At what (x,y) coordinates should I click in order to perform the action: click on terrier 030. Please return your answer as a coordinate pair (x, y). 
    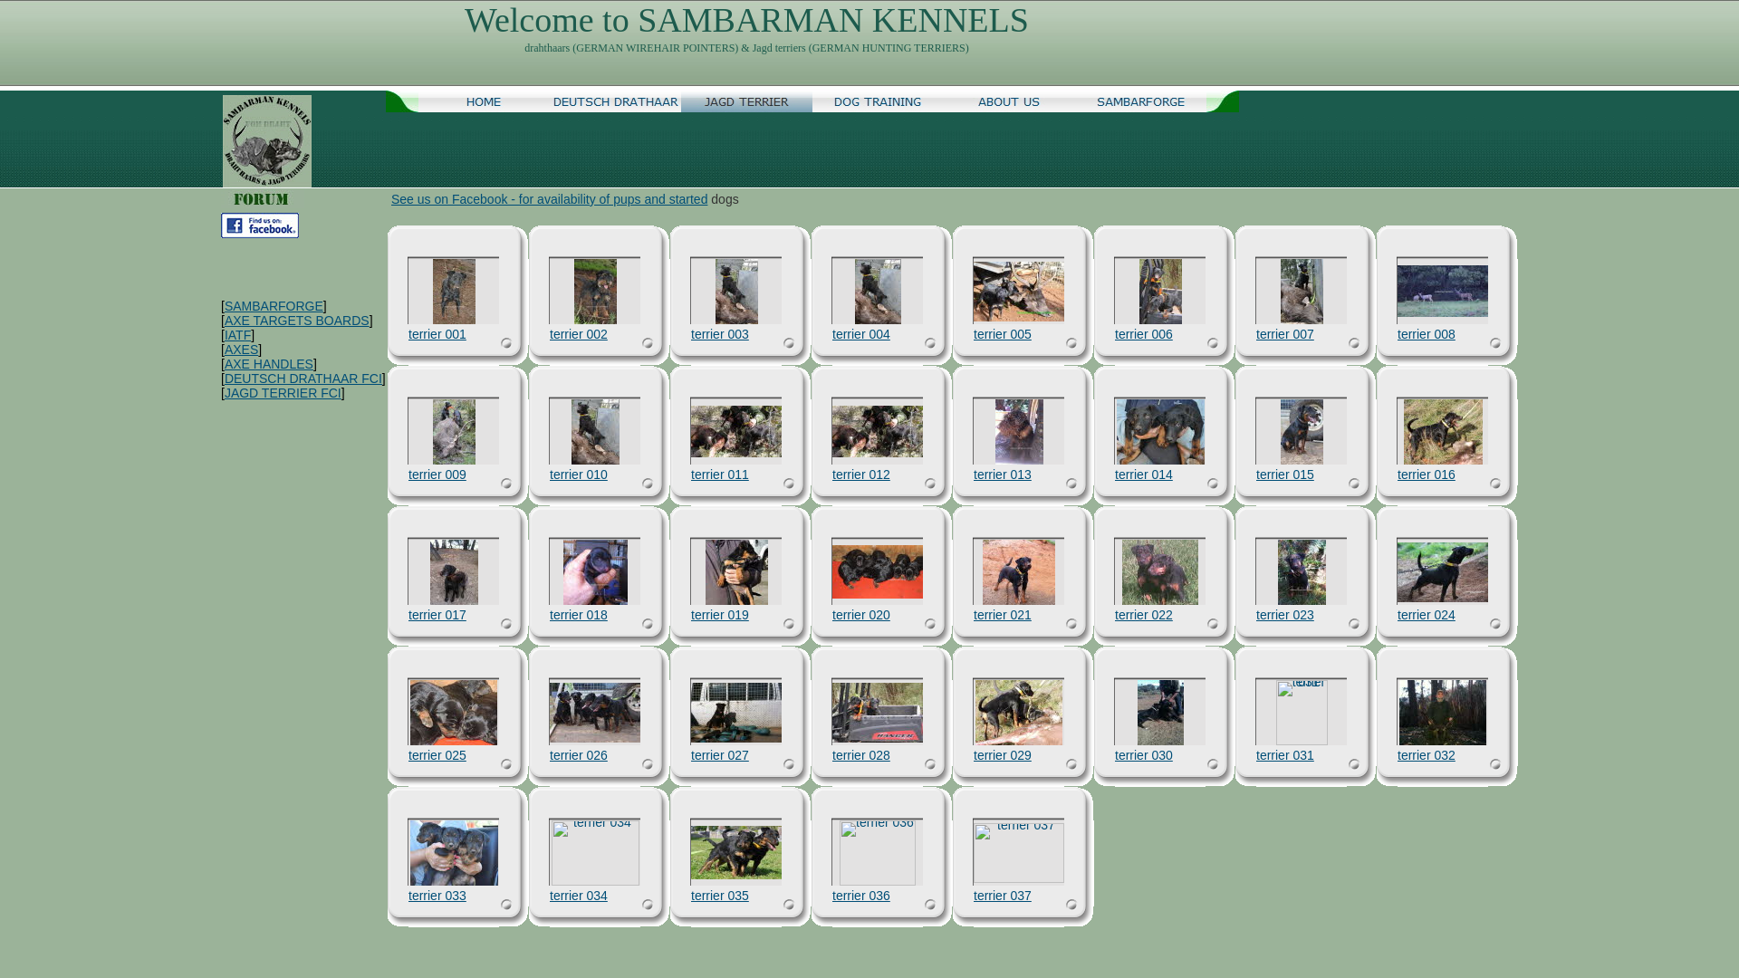
    Looking at the image, I should click on (1144, 755).